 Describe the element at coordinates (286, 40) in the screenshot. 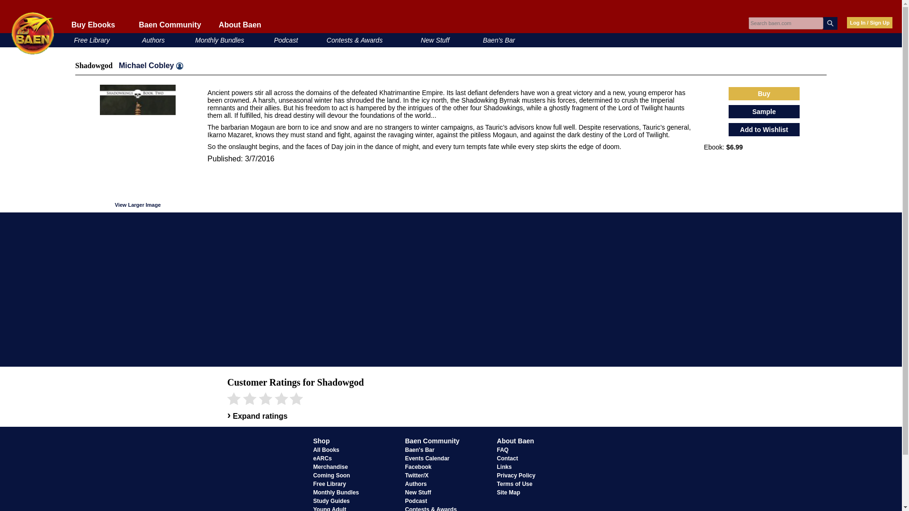

I see `Podcast` at that location.